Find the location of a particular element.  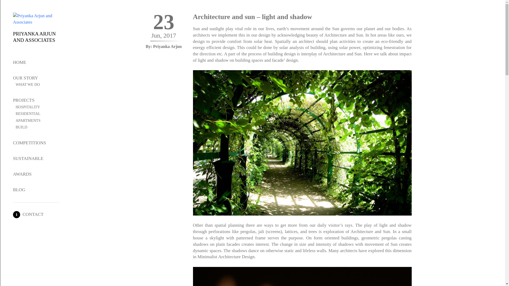

PROJECTS is located at coordinates (24, 100).